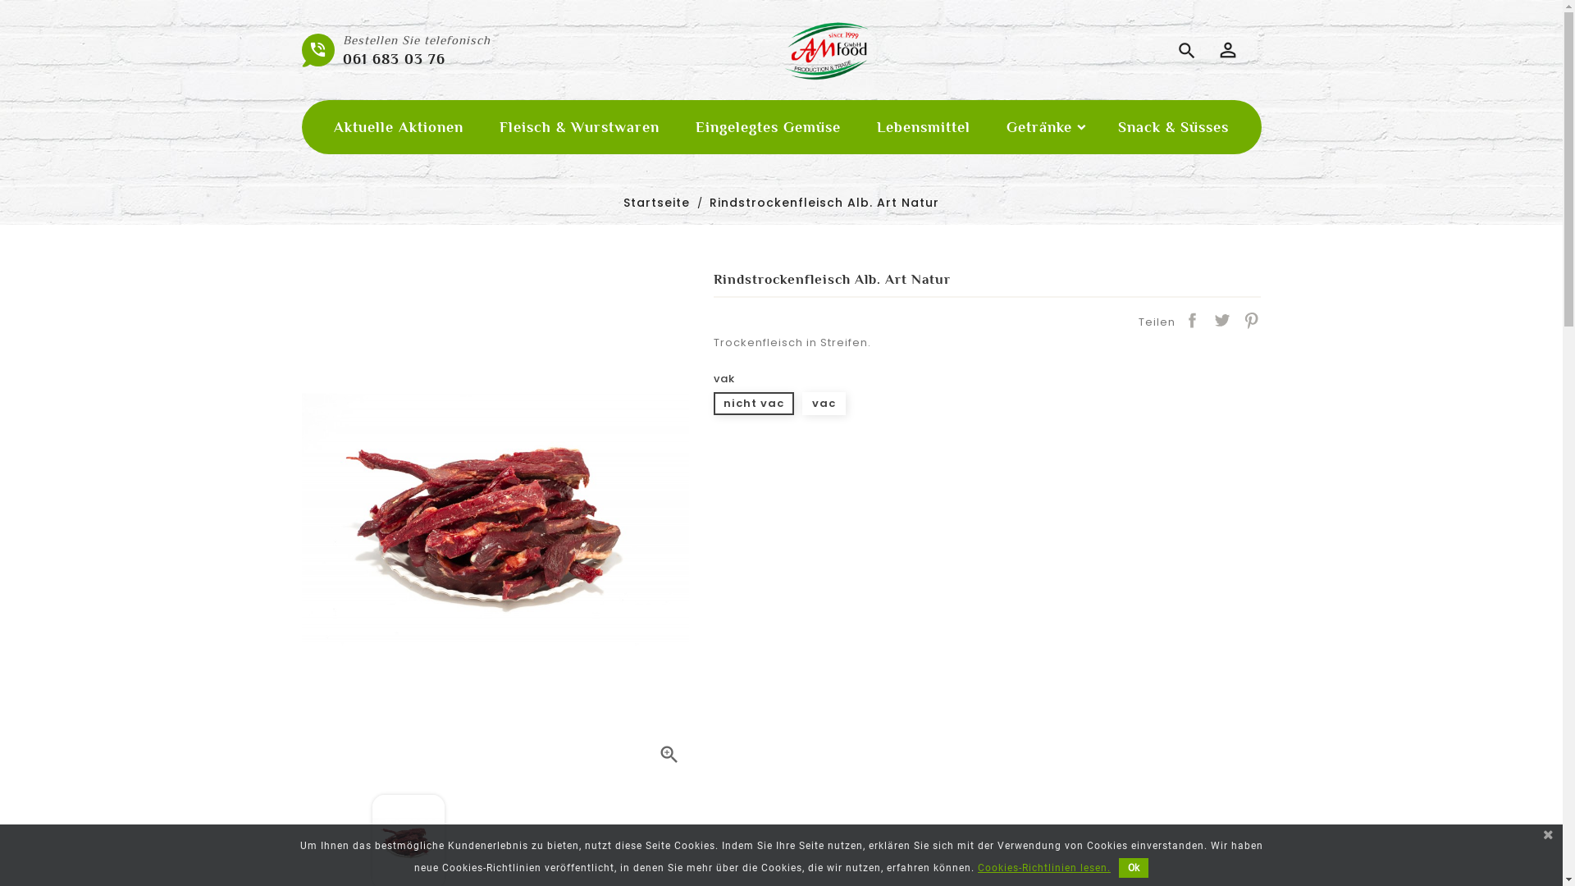  Describe the element at coordinates (1134, 868) in the screenshot. I see `Ok` at that location.